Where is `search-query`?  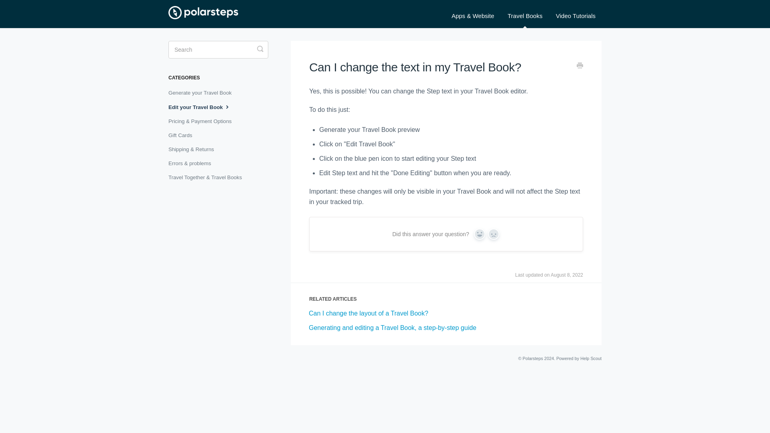
search-query is located at coordinates (218, 49).